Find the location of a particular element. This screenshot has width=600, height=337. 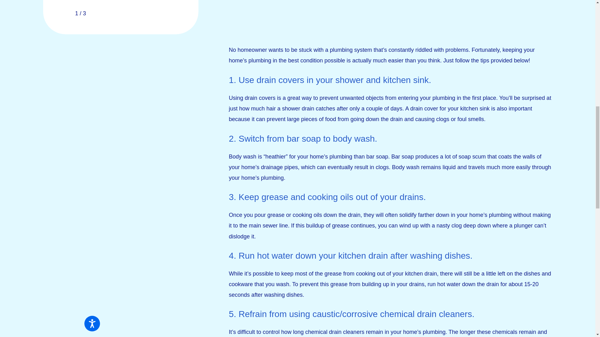

View next item is located at coordinates (96, 14).